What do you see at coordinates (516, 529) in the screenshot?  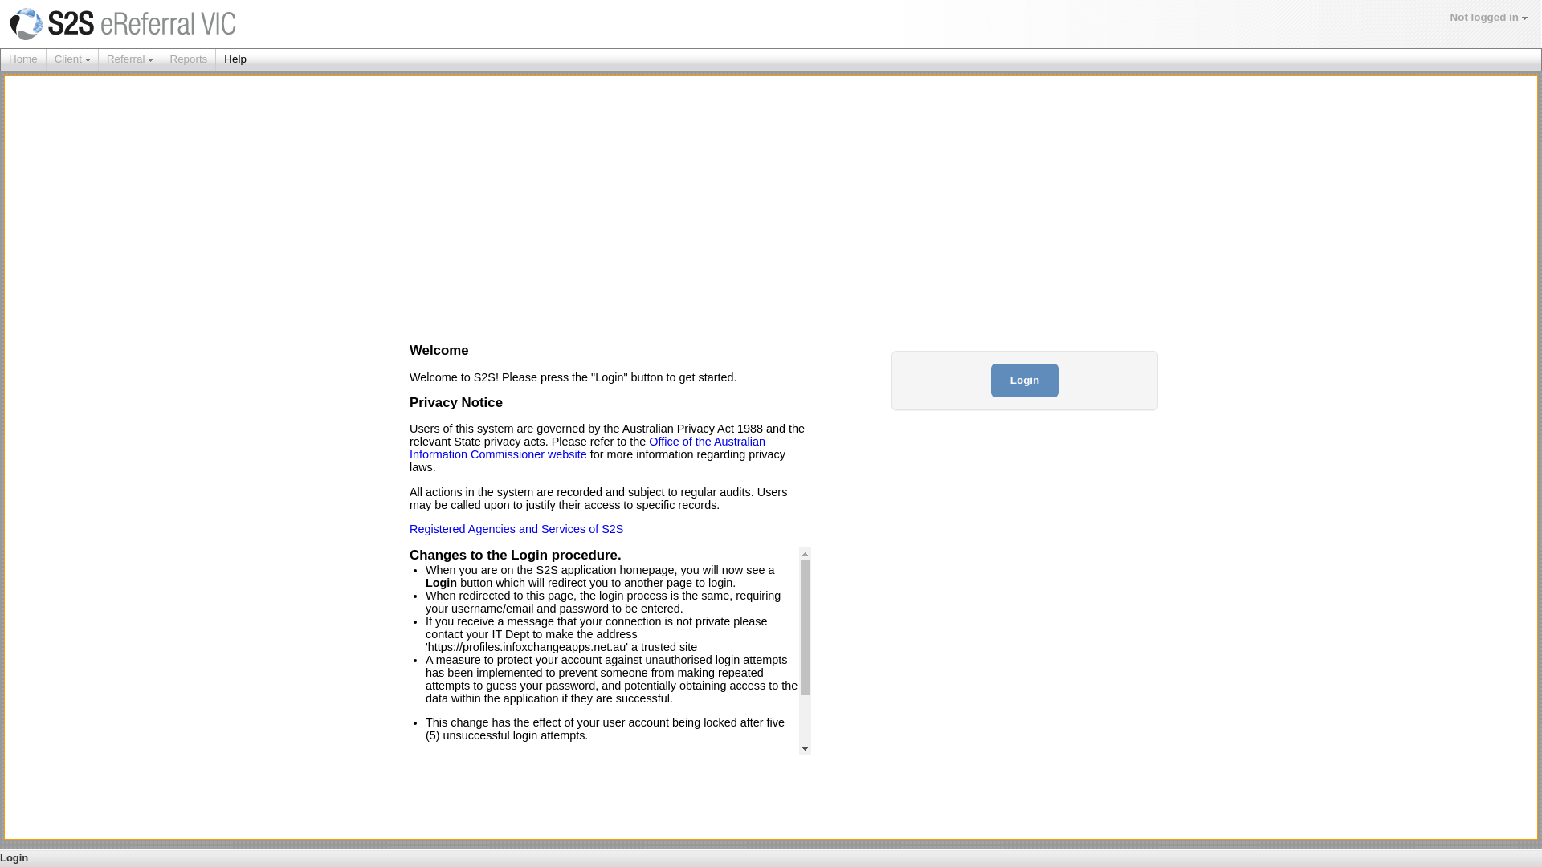 I see `Registered Agencies and Services of S2S` at bounding box center [516, 529].